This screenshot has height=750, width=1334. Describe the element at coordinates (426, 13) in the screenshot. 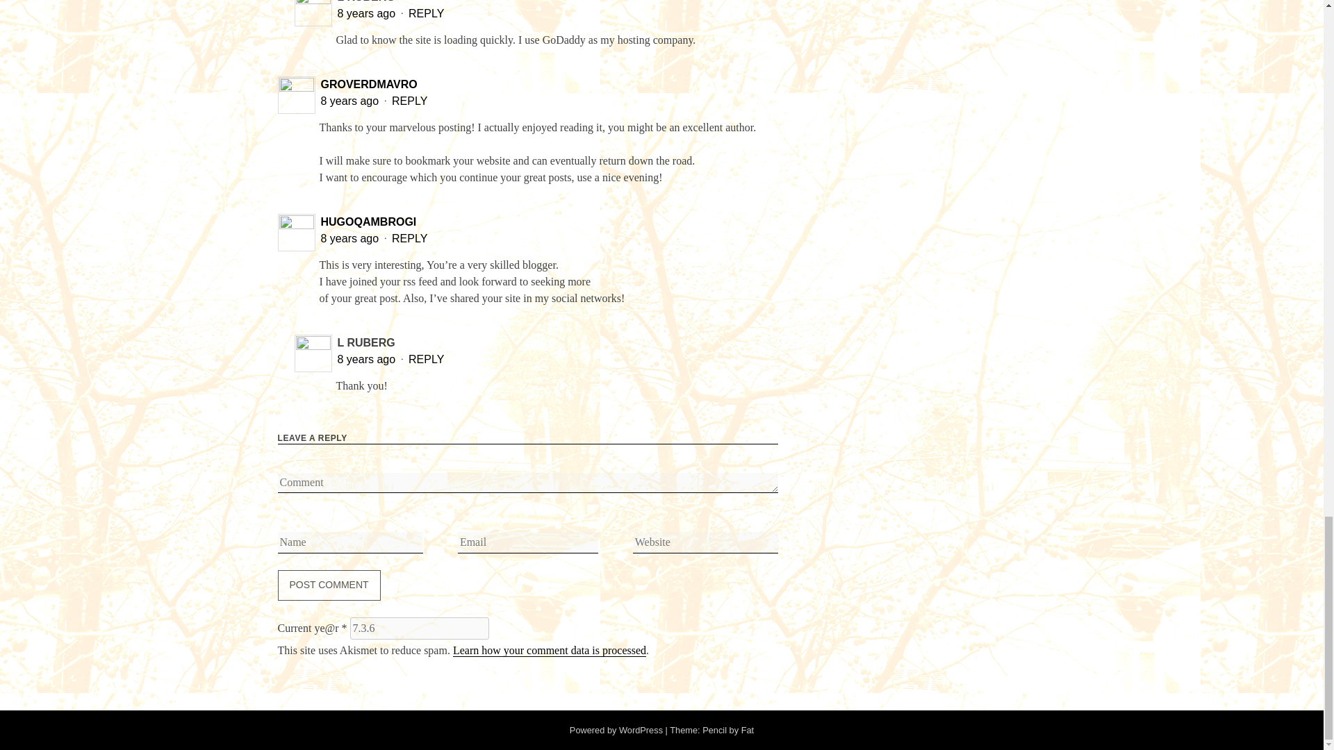

I see `REPLY` at that location.